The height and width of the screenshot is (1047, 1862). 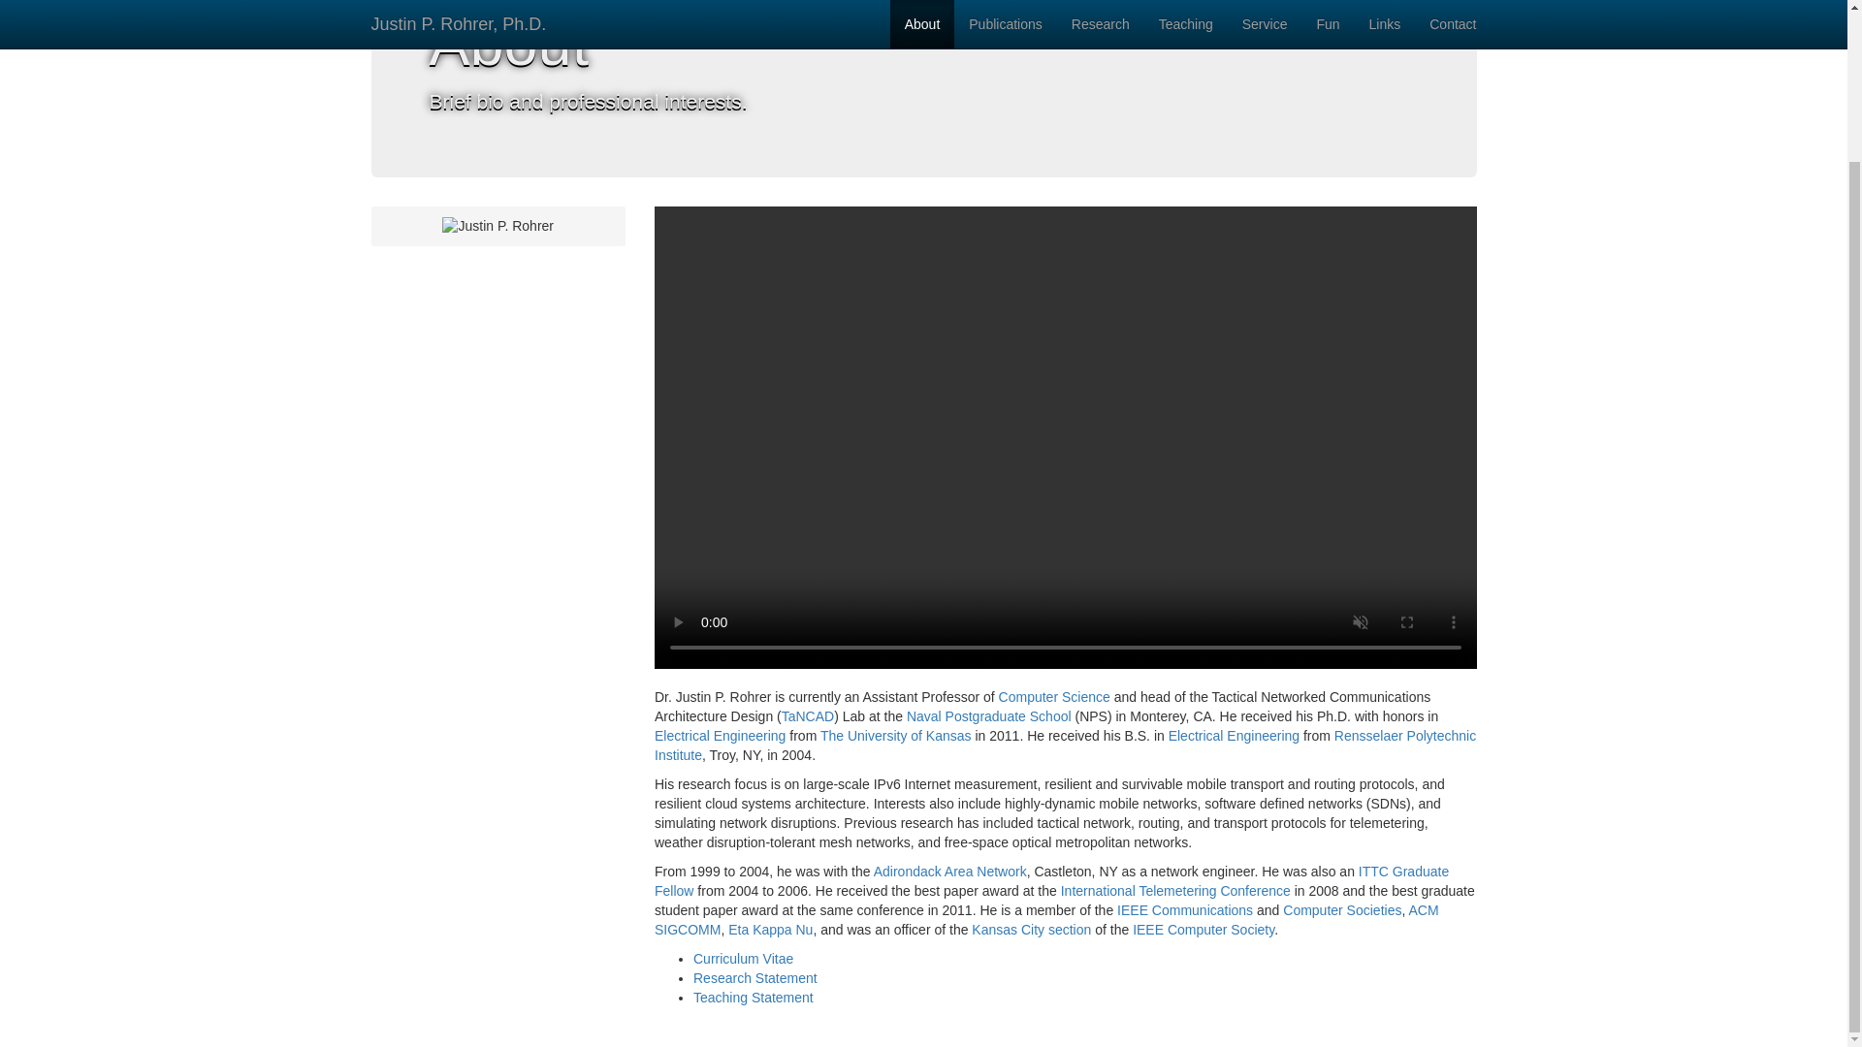 I want to click on Communications, so click(x=1203, y=909).